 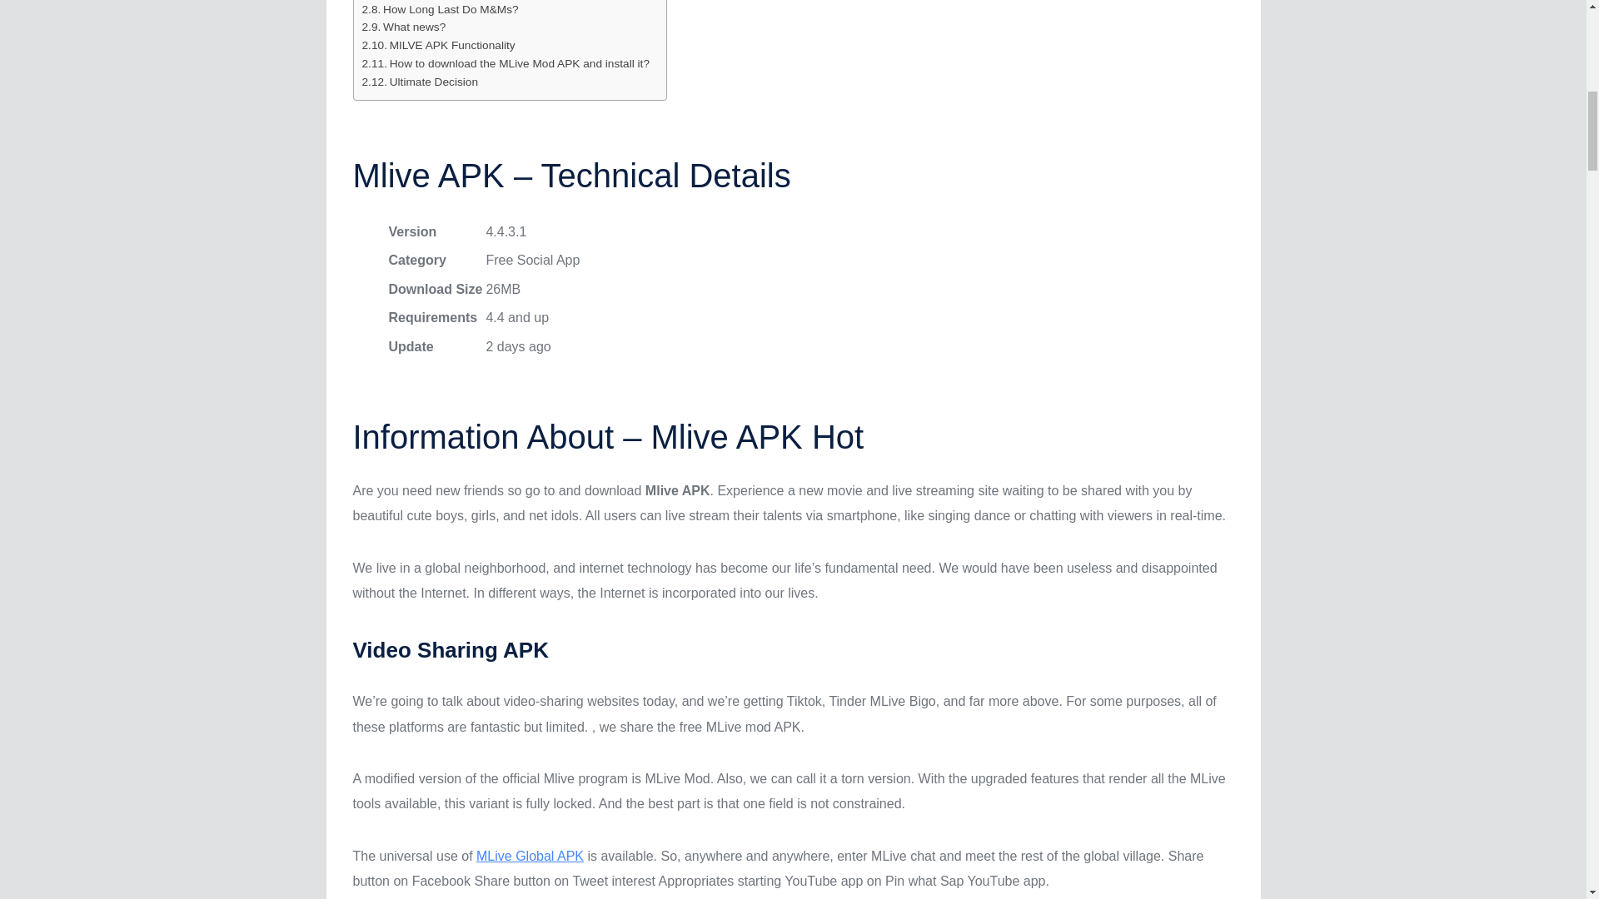 What do you see at coordinates (403, 27) in the screenshot?
I see `What news?` at bounding box center [403, 27].